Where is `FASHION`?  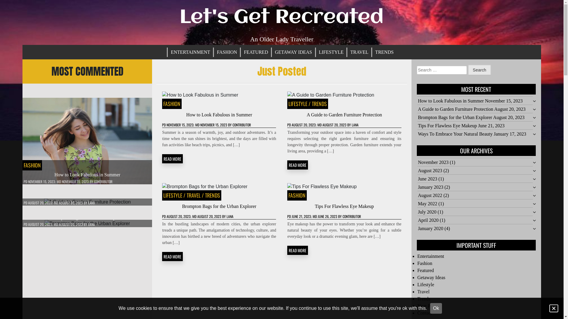
FASHION is located at coordinates (227, 52).